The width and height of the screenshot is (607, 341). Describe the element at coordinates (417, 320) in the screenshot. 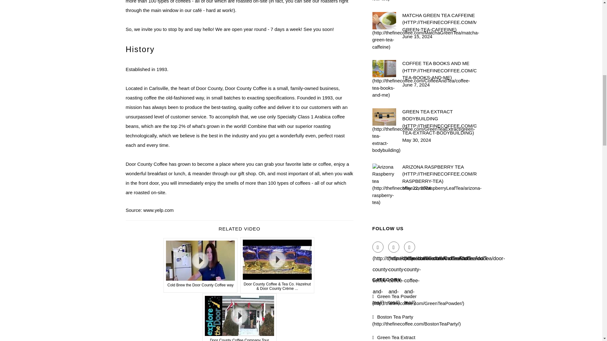

I see `View all posts filed under Boston Tea Party` at that location.